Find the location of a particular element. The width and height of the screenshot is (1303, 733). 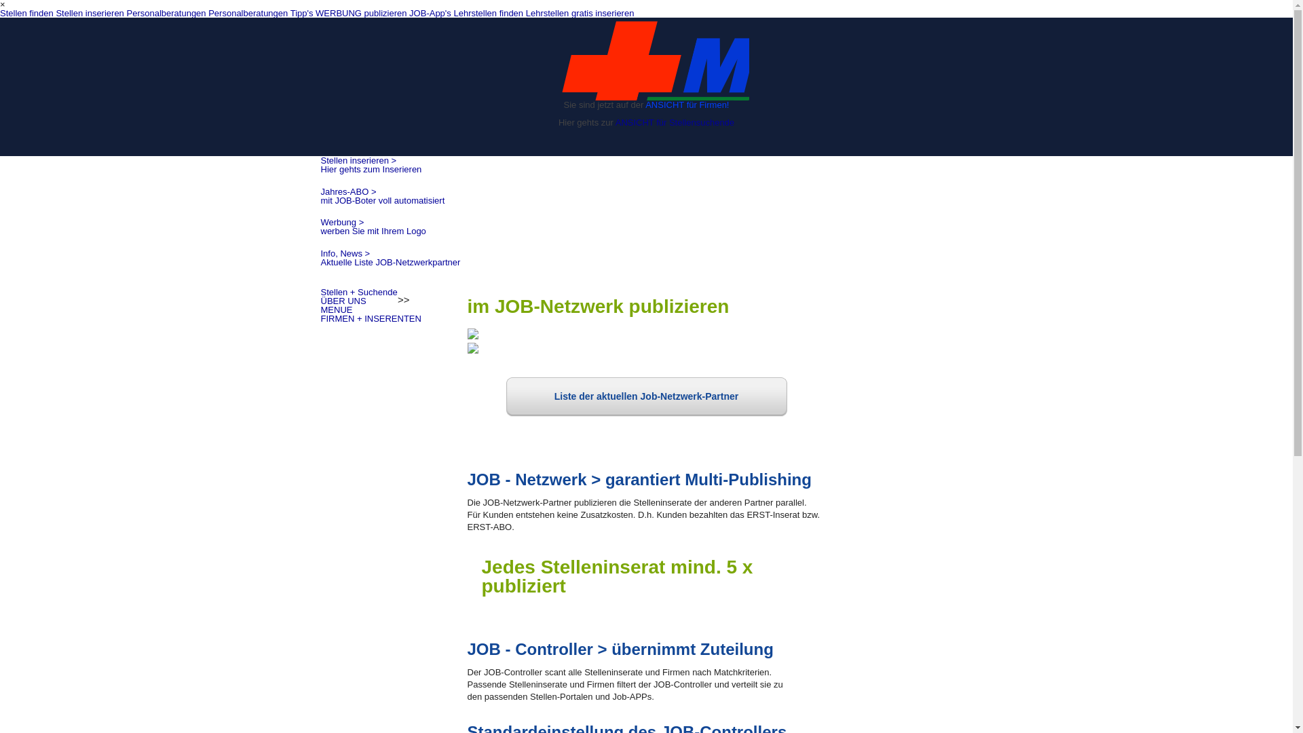

werben Sie mit Ihrem Logo is located at coordinates (373, 231).